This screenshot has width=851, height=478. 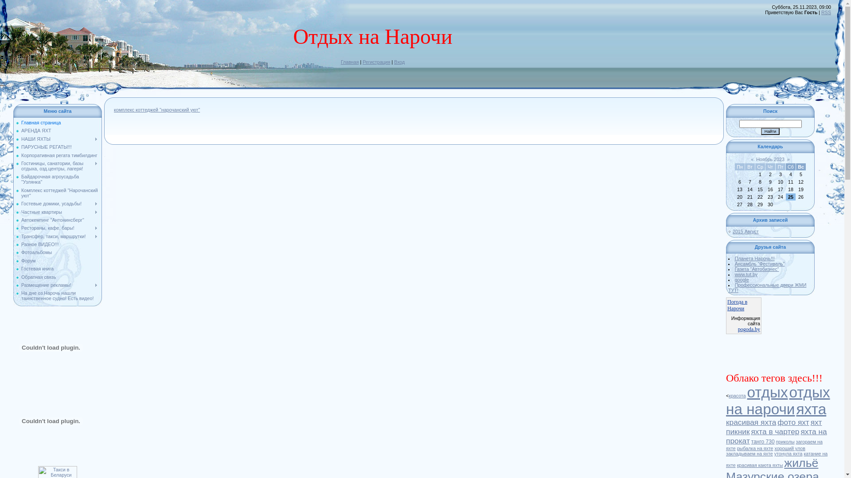 What do you see at coordinates (742, 280) in the screenshot?
I see `google` at bounding box center [742, 280].